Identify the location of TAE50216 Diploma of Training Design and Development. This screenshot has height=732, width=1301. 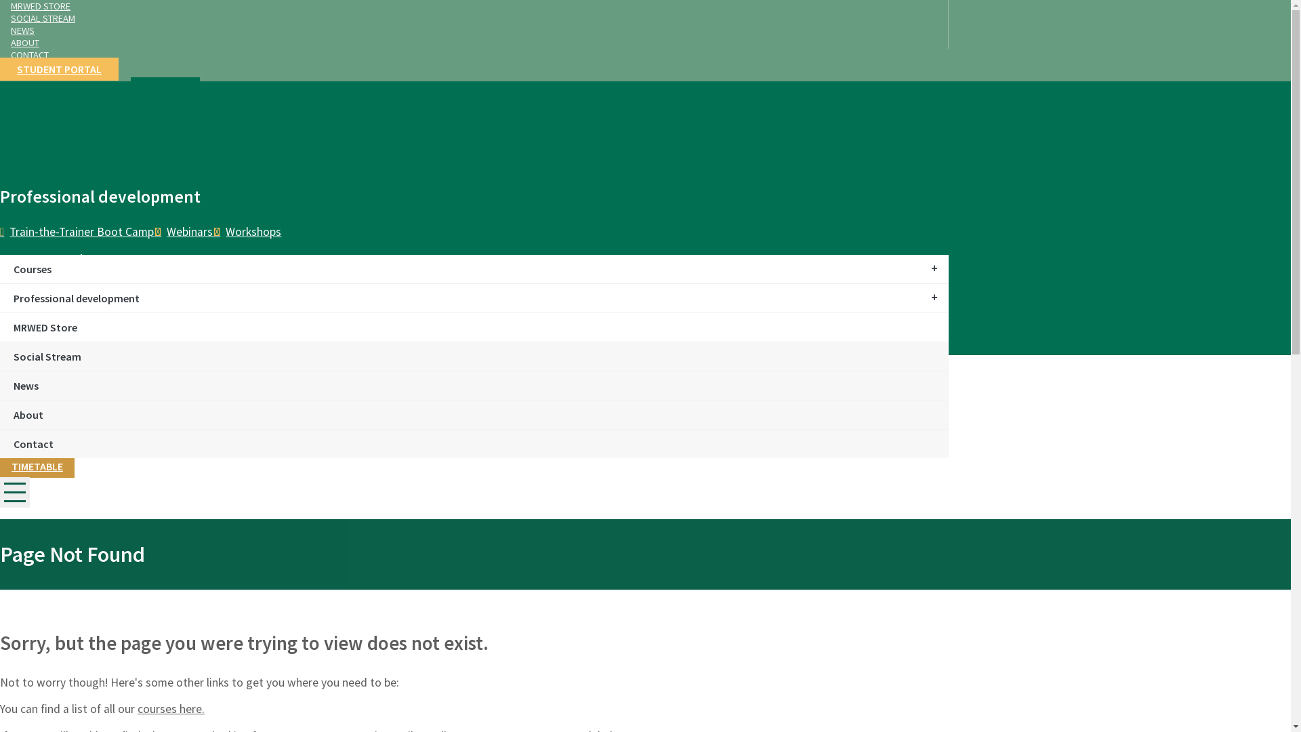
(187, 247).